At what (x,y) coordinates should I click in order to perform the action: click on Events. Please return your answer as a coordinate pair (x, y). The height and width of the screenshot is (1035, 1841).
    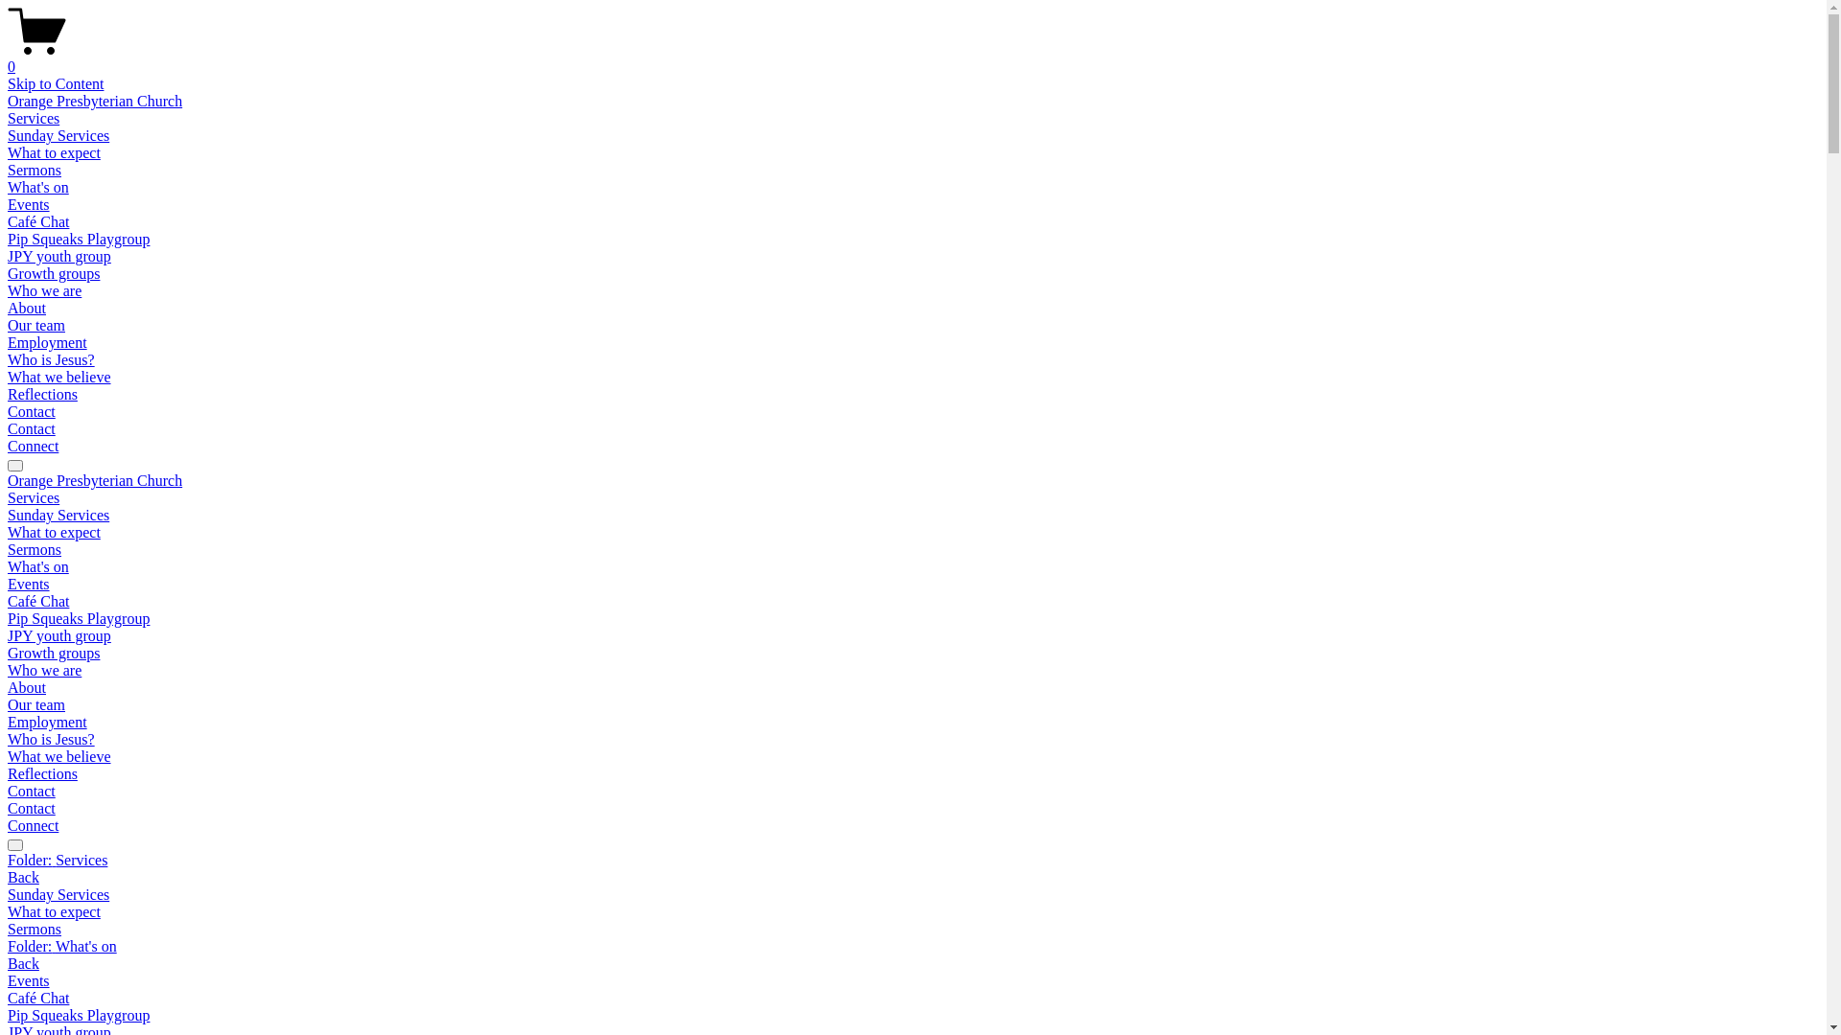
    Looking at the image, I should click on (29, 205).